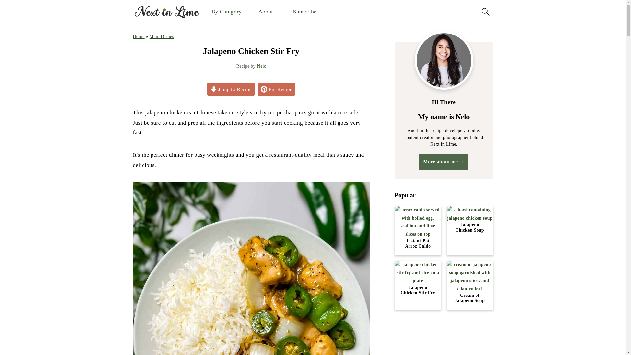 This screenshot has height=355, width=631. I want to click on Pin Recipe, so click(276, 89).